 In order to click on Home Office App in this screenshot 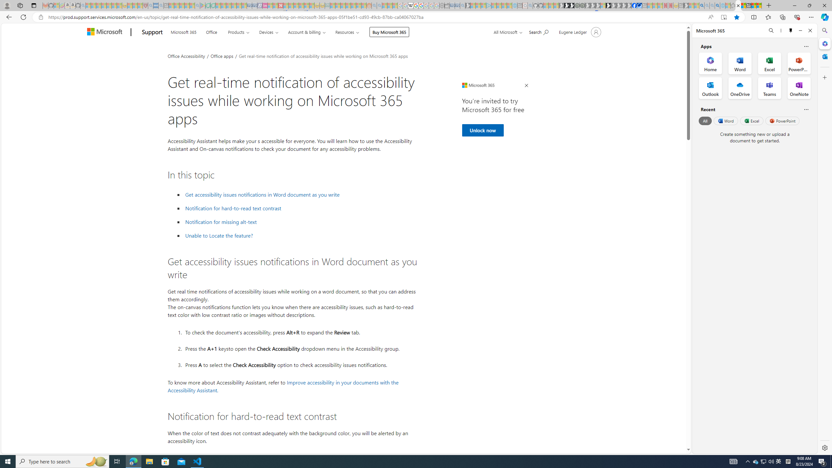, I will do `click(710, 63)`.